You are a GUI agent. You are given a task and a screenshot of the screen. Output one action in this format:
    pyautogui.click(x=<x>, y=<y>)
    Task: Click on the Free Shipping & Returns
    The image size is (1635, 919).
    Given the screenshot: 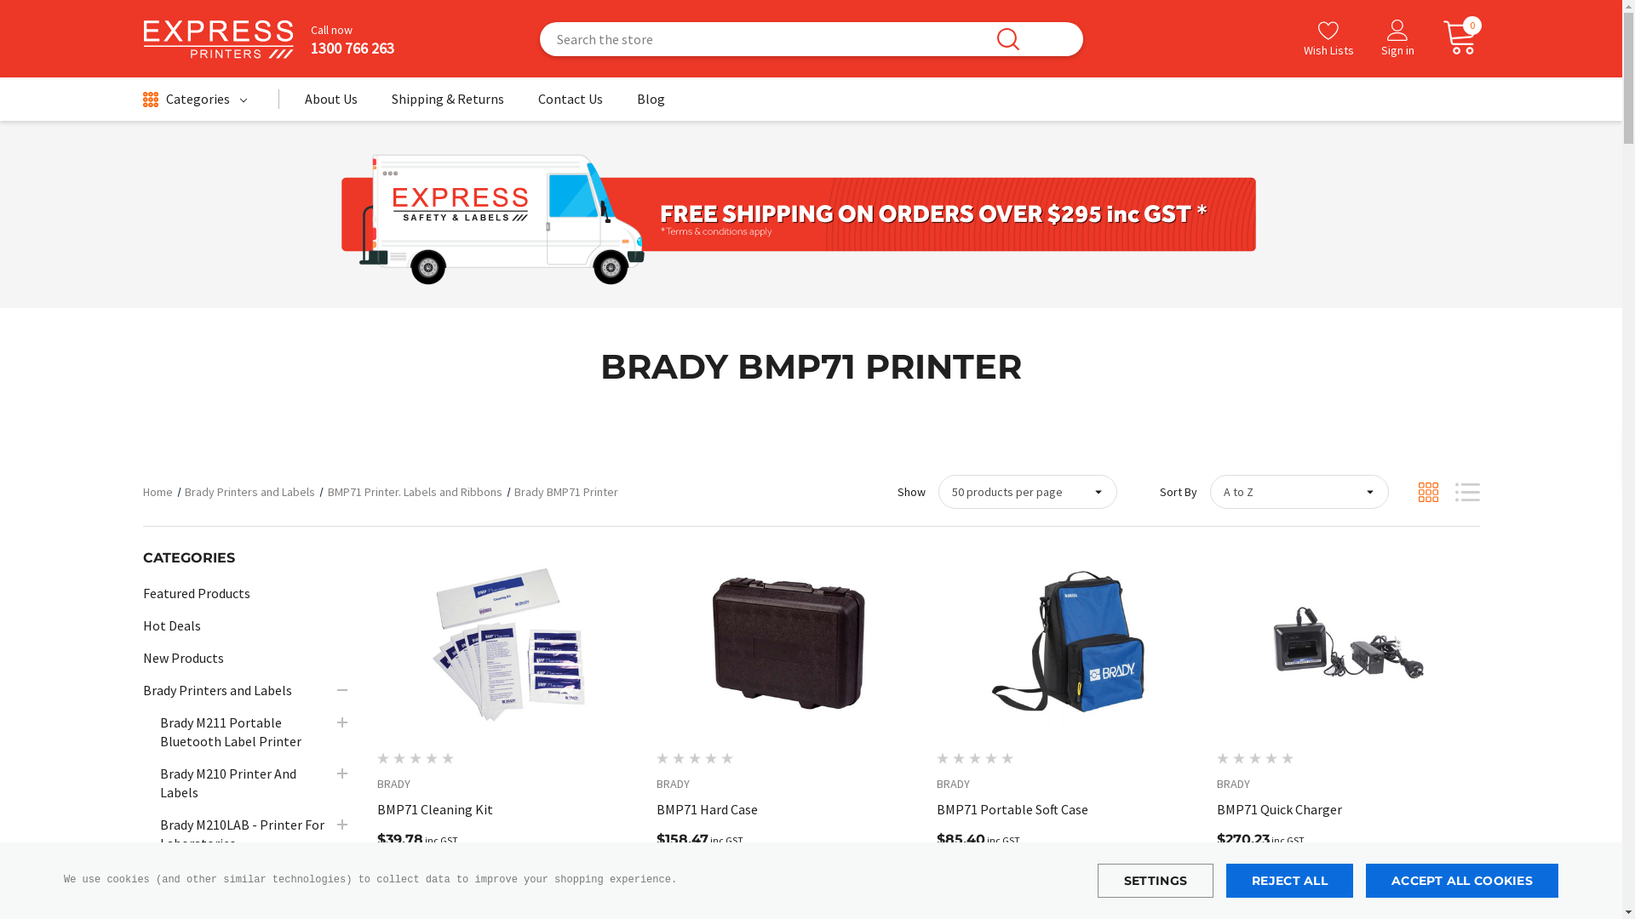 What is the action you would take?
    pyautogui.click(x=798, y=214)
    